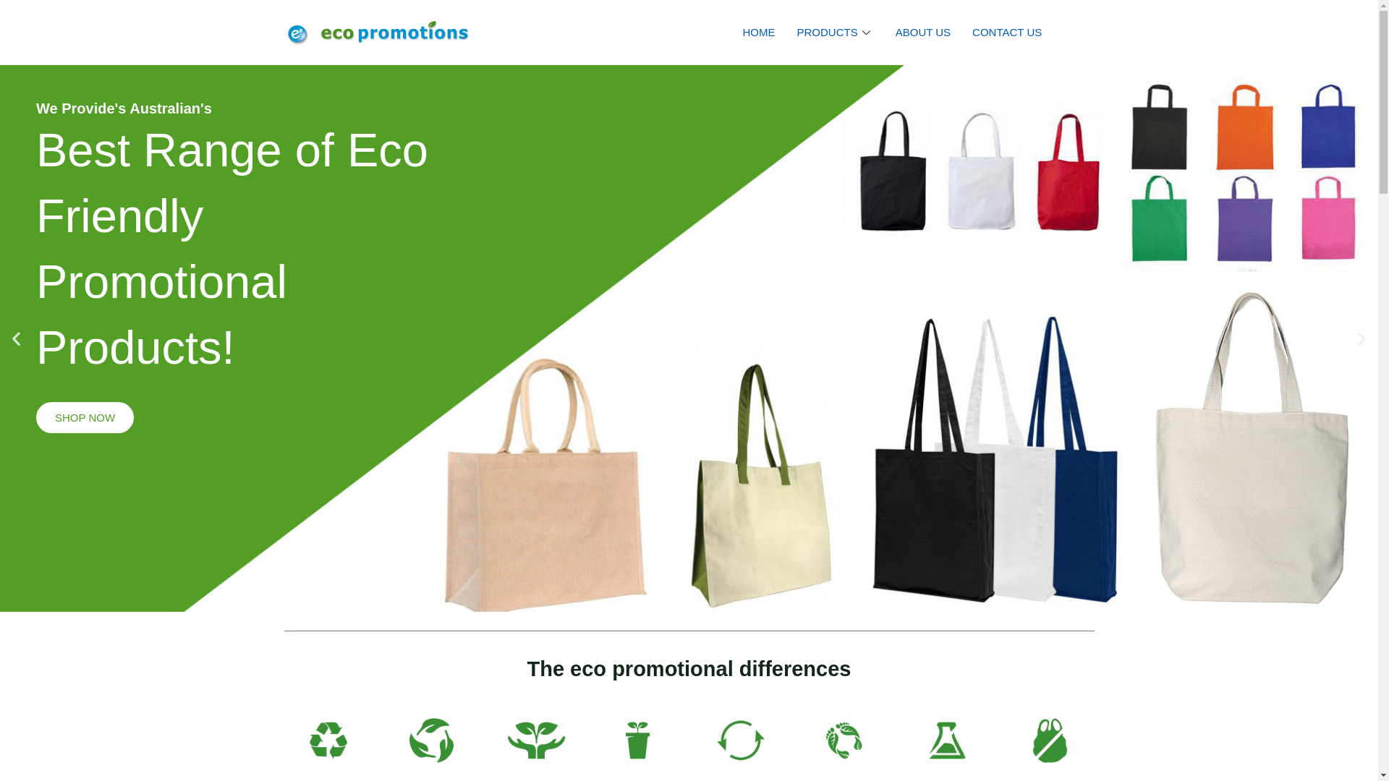  Describe the element at coordinates (836, 33) in the screenshot. I see `PRODUCTS` at that location.